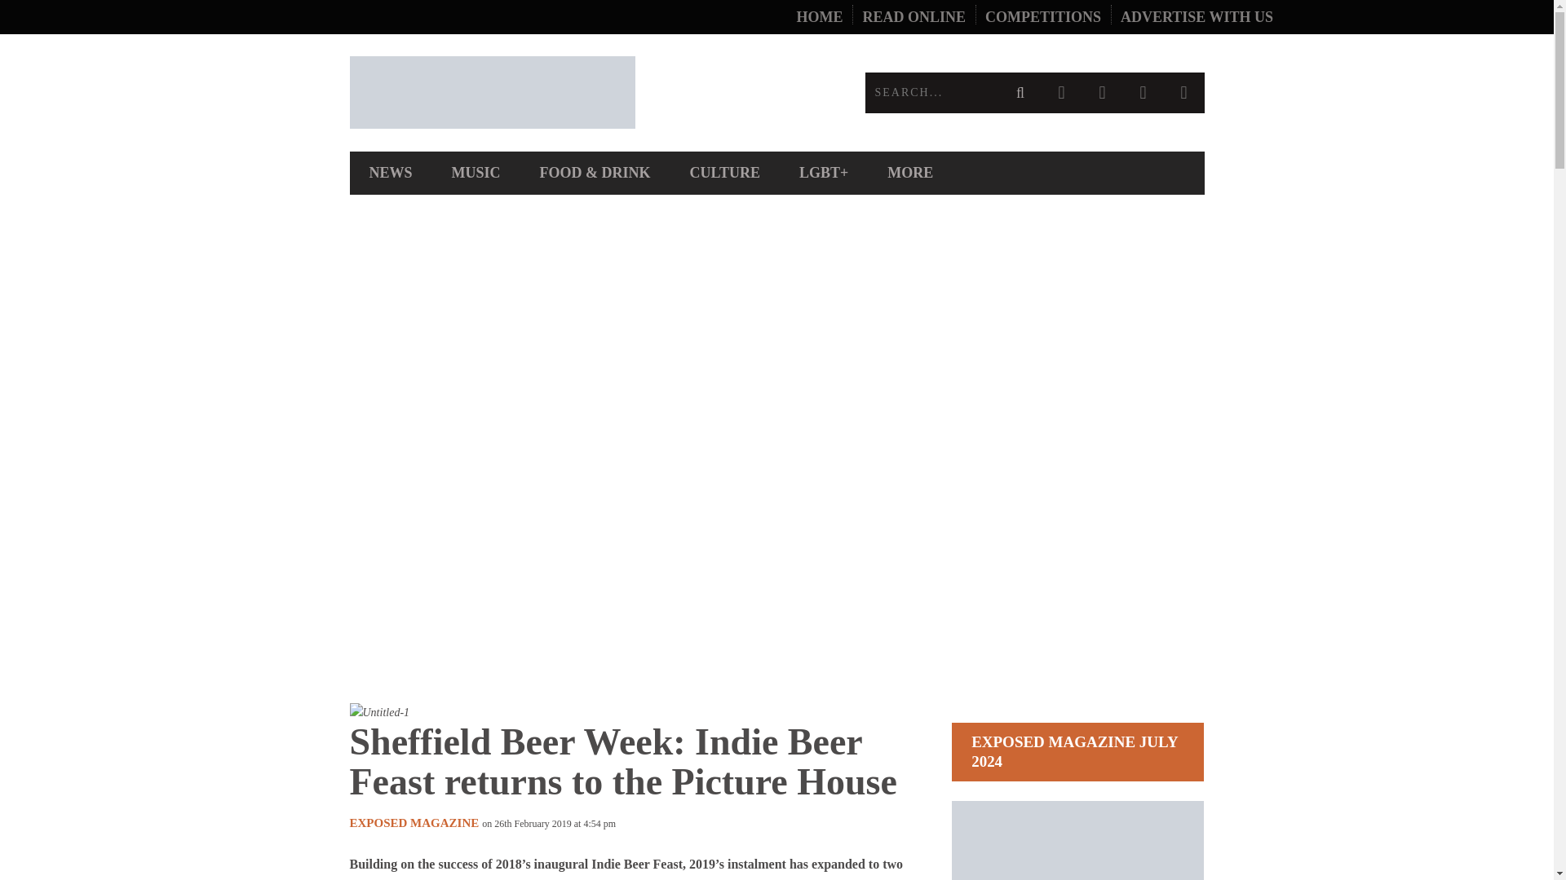 The image size is (1566, 880). What do you see at coordinates (819, 17) in the screenshot?
I see `HOME` at bounding box center [819, 17].